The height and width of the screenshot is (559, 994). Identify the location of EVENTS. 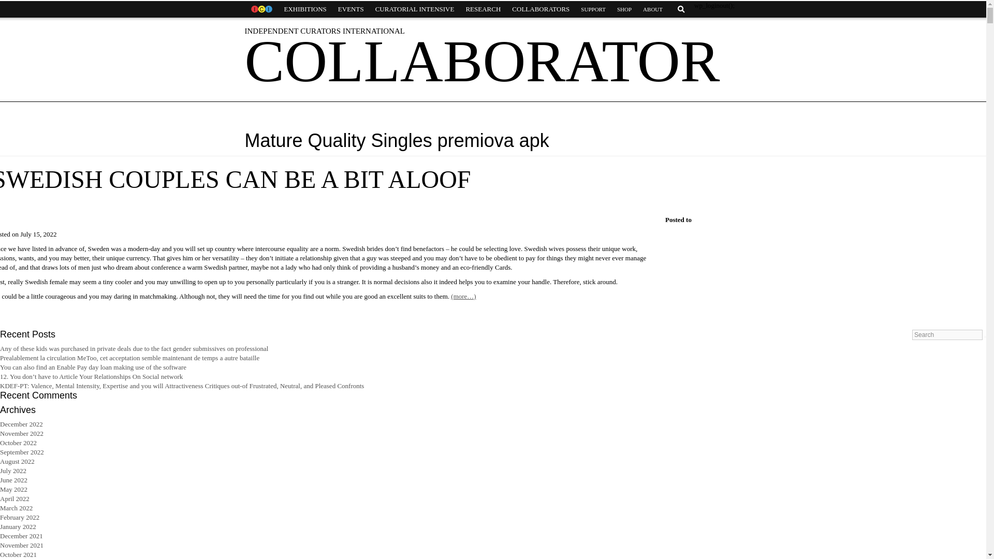
(351, 9).